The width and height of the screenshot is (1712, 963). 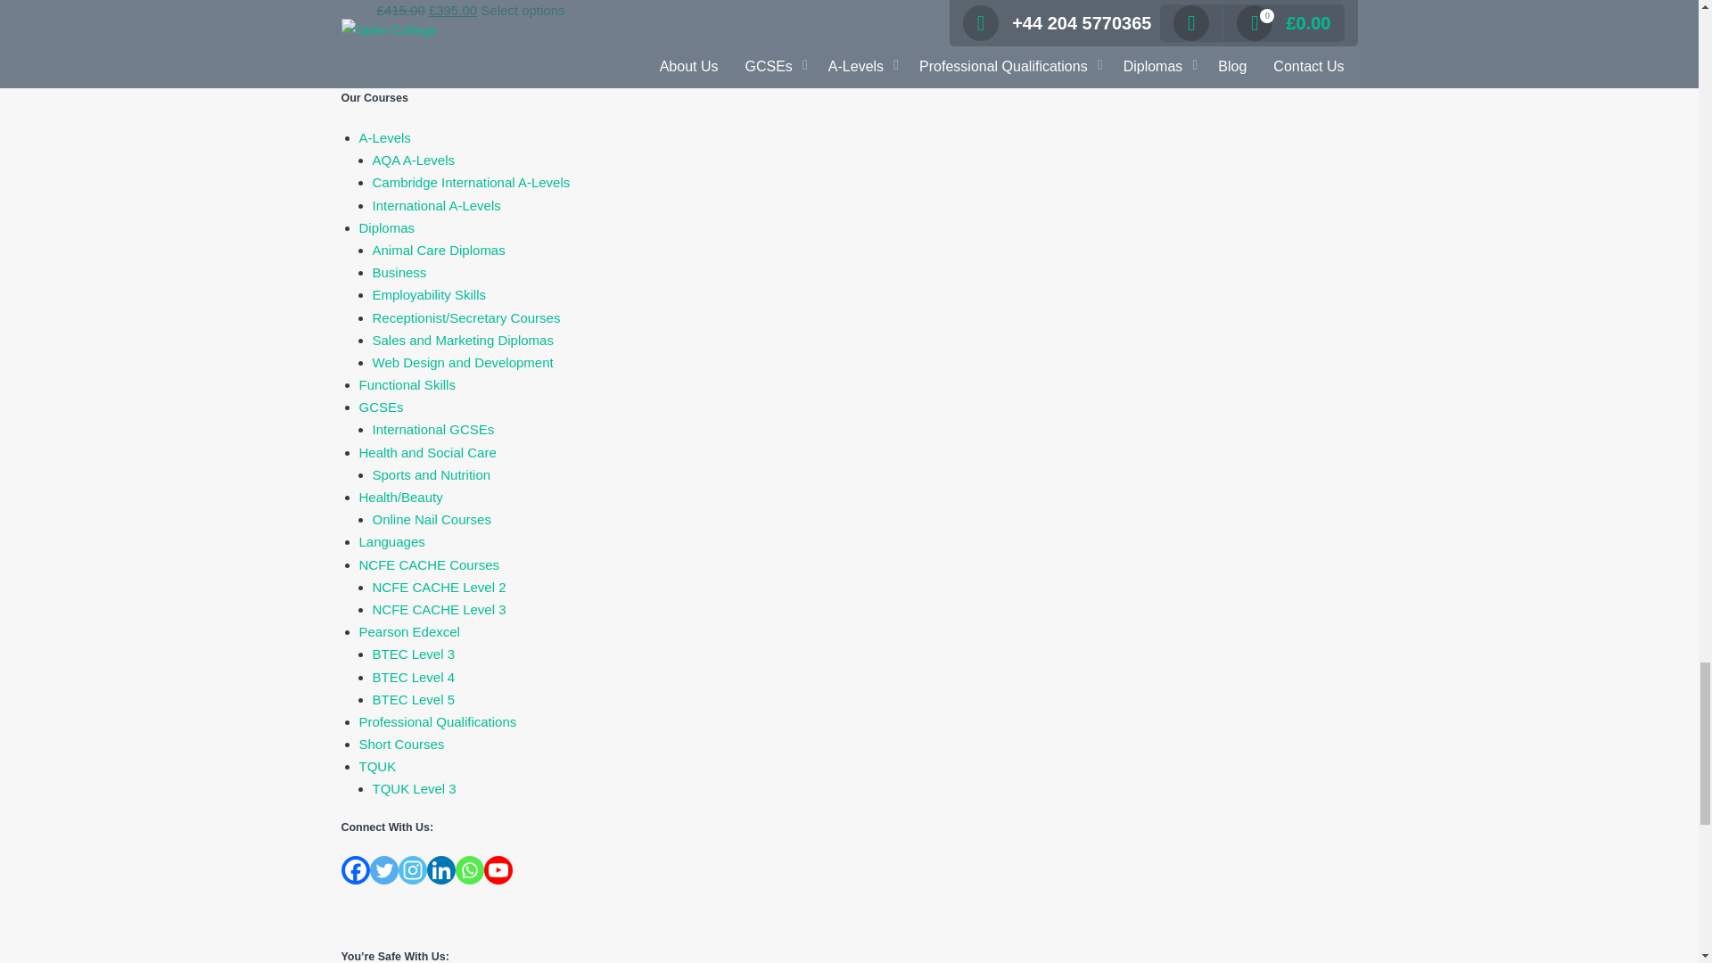 What do you see at coordinates (498, 870) in the screenshot?
I see `Youtube` at bounding box center [498, 870].